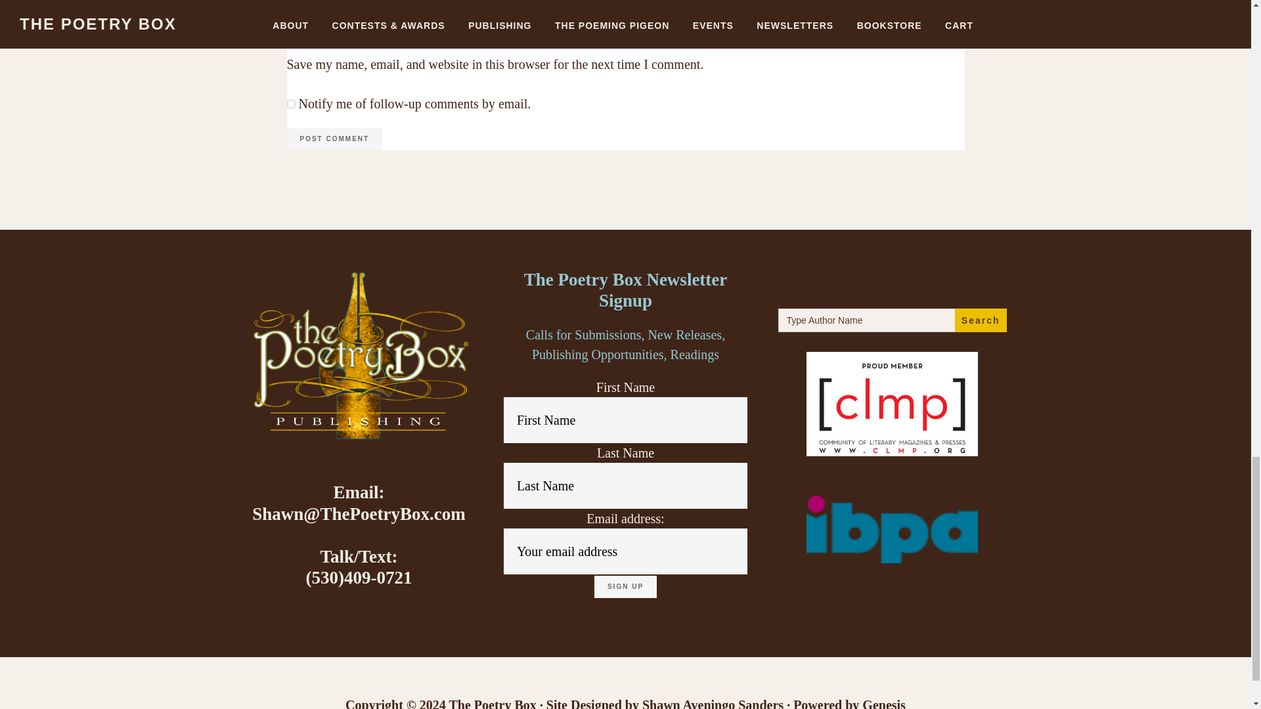 This screenshot has height=709, width=1261. Describe the element at coordinates (980, 320) in the screenshot. I see `Search` at that location.